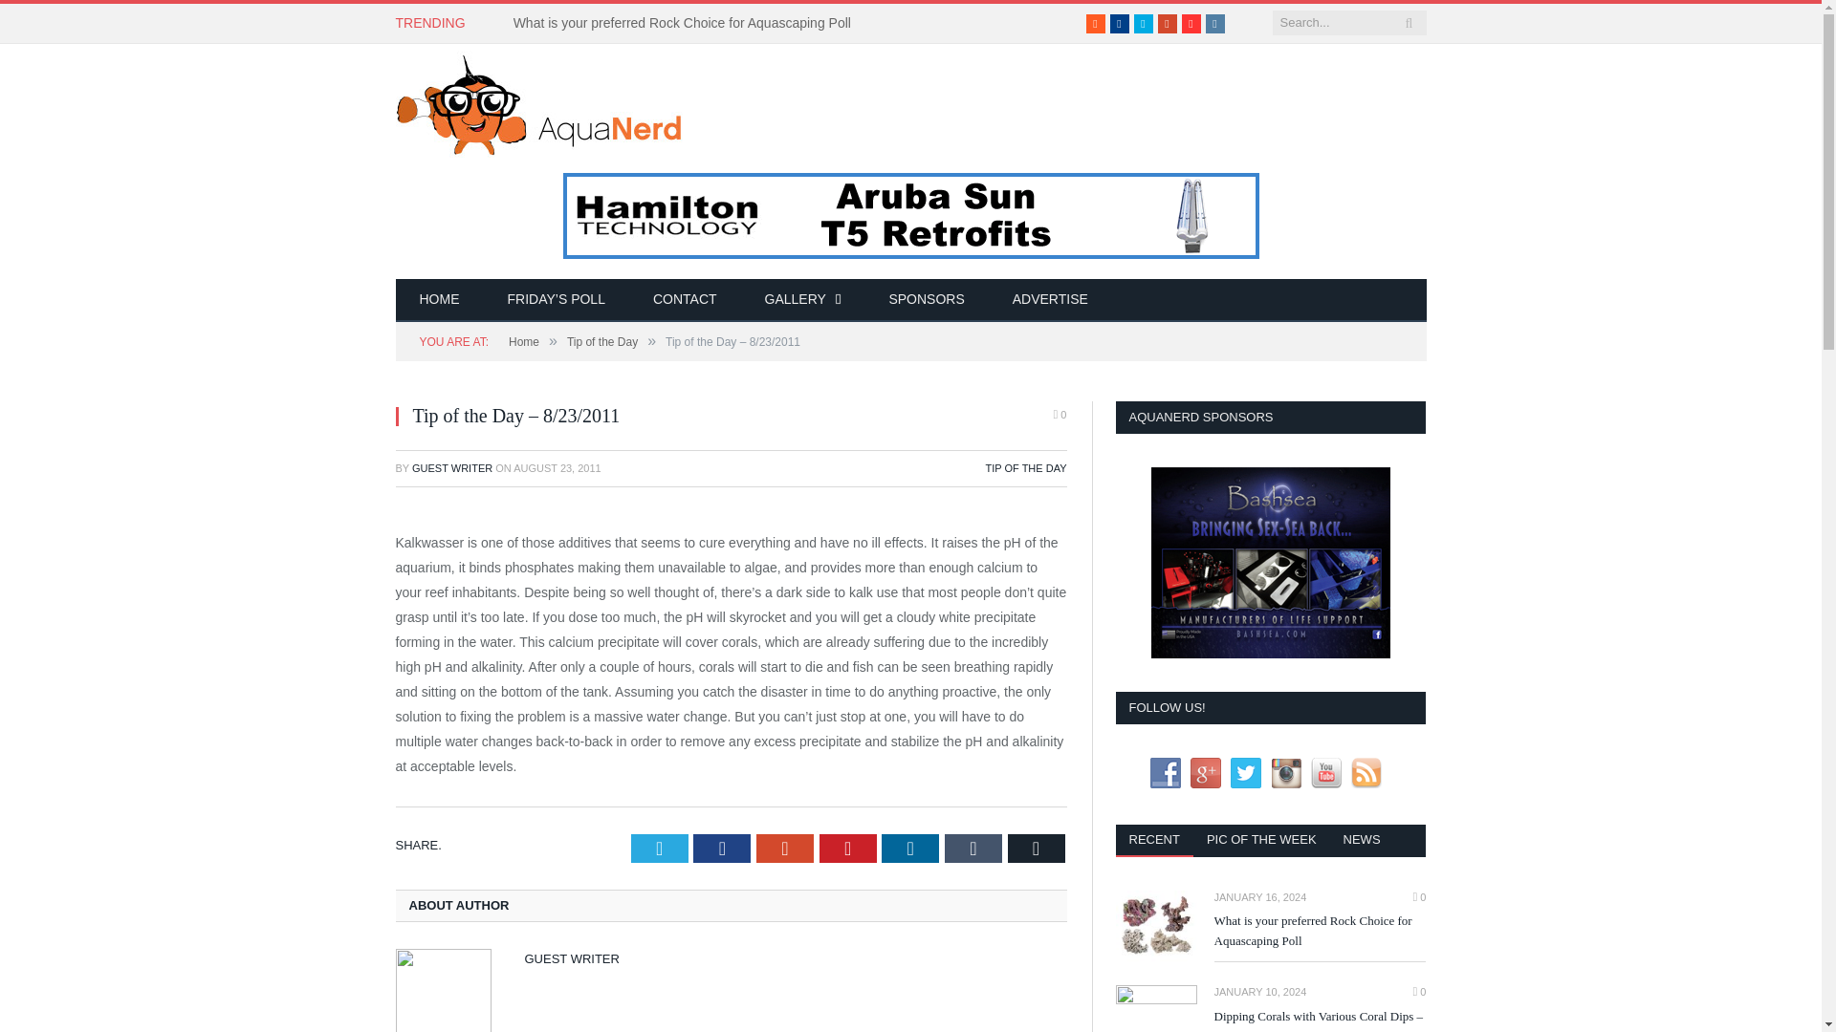  Describe the element at coordinates (1096, 23) in the screenshot. I see `RSS` at that location.